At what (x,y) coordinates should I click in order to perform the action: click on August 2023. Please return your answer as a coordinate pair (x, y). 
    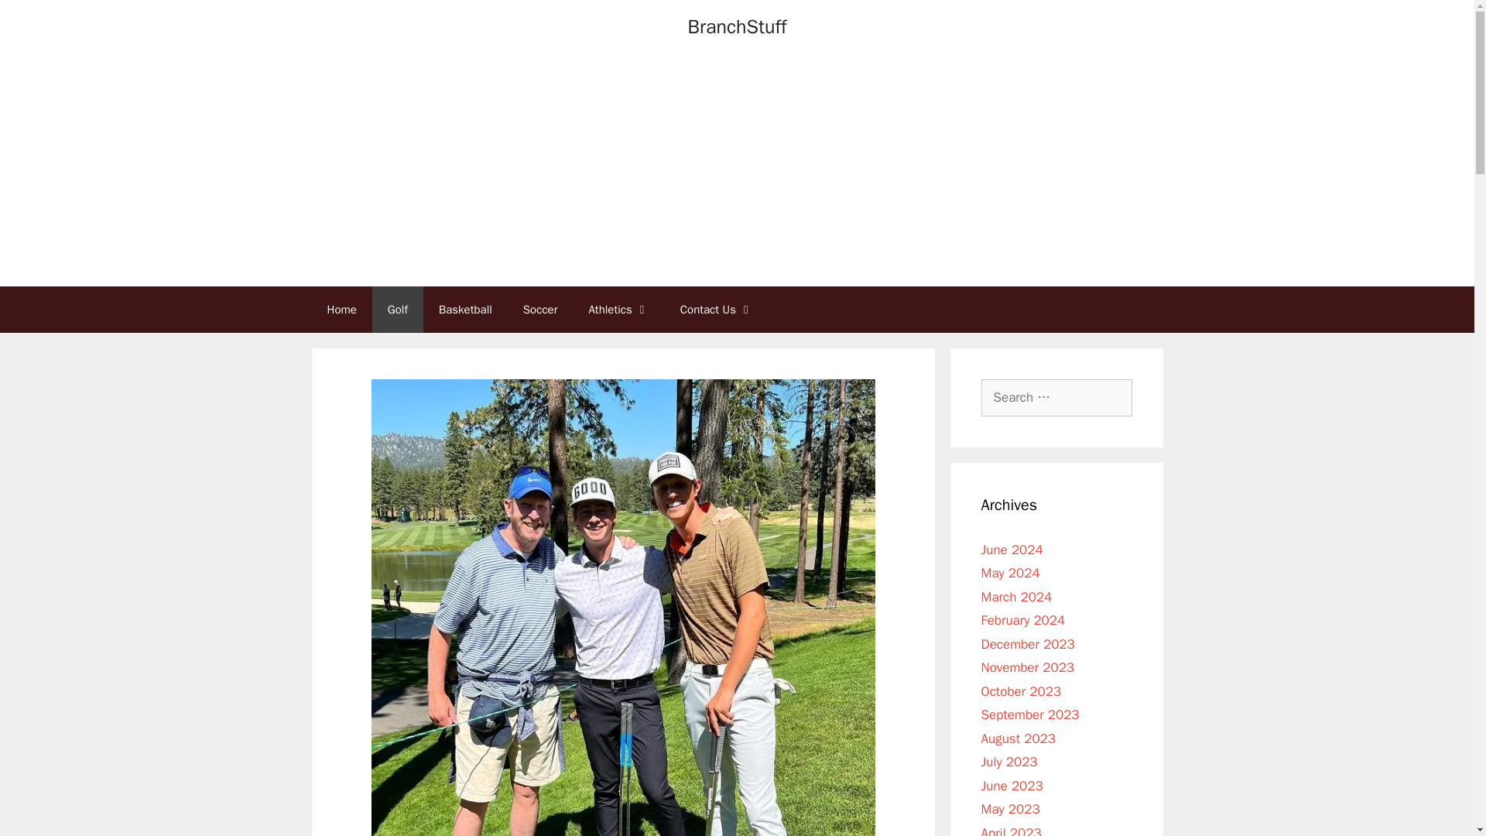
    Looking at the image, I should click on (1018, 738).